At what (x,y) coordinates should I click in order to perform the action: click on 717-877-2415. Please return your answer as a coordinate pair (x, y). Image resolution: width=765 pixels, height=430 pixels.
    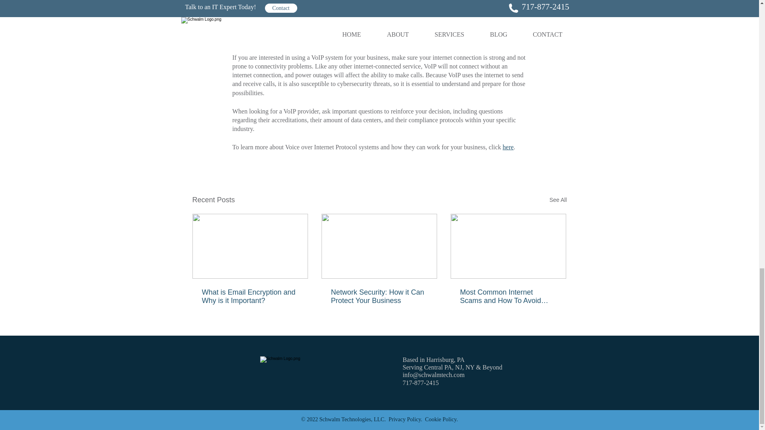
    Looking at the image, I should click on (420, 382).